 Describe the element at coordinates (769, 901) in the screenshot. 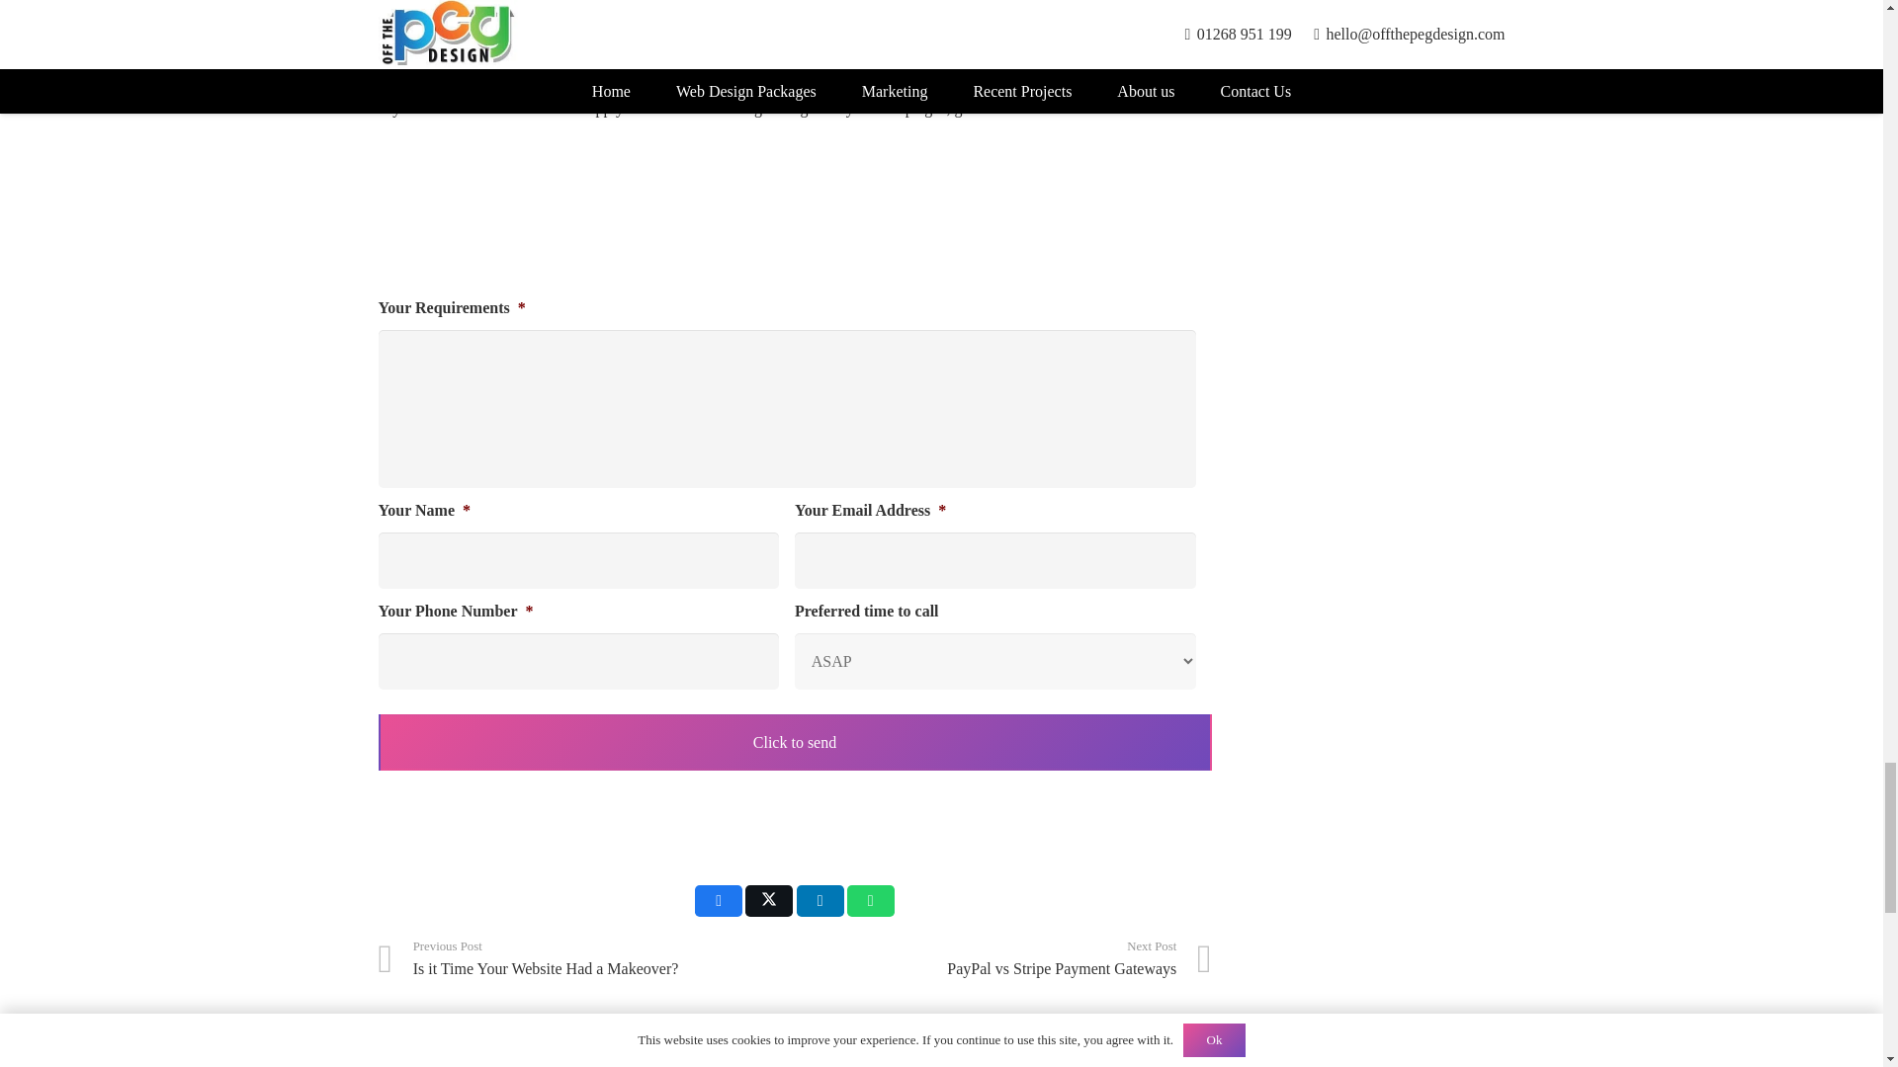

I see `Tweet this` at that location.